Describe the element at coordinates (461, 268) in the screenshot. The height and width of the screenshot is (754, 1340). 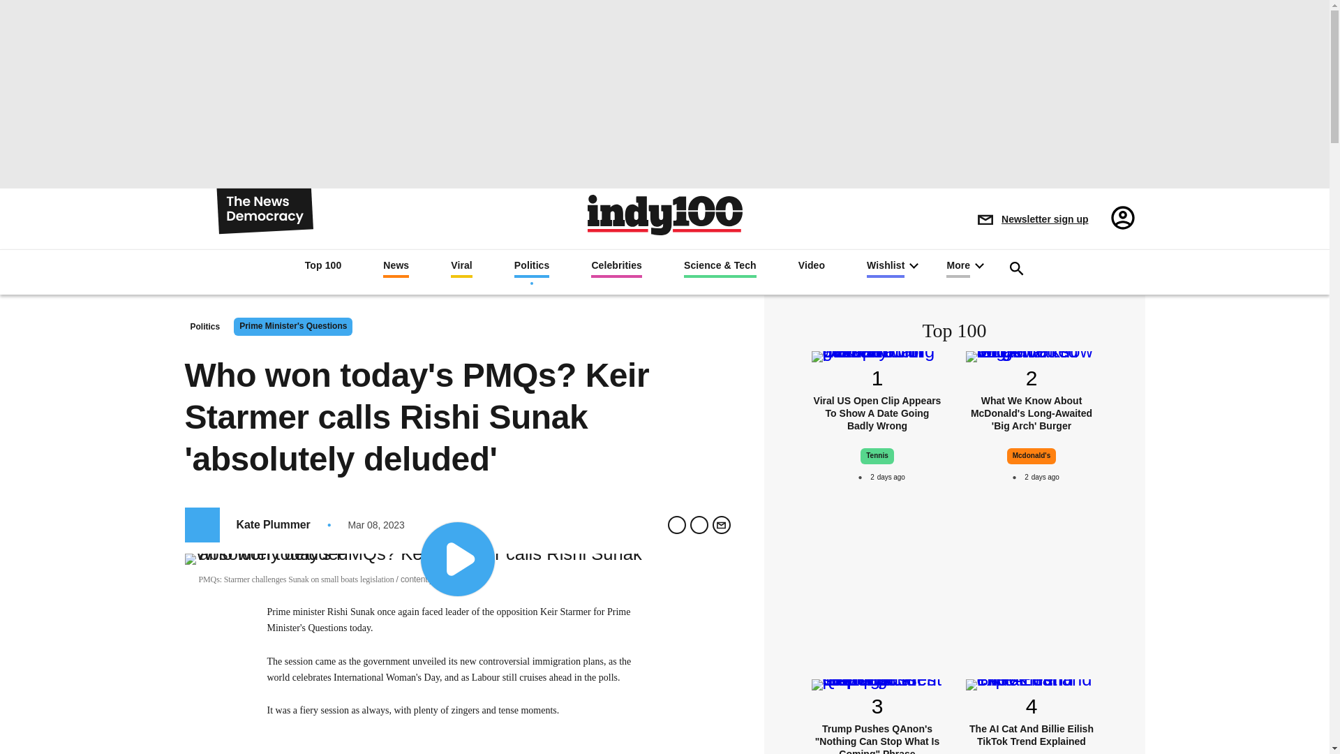
I see `Viral` at that location.